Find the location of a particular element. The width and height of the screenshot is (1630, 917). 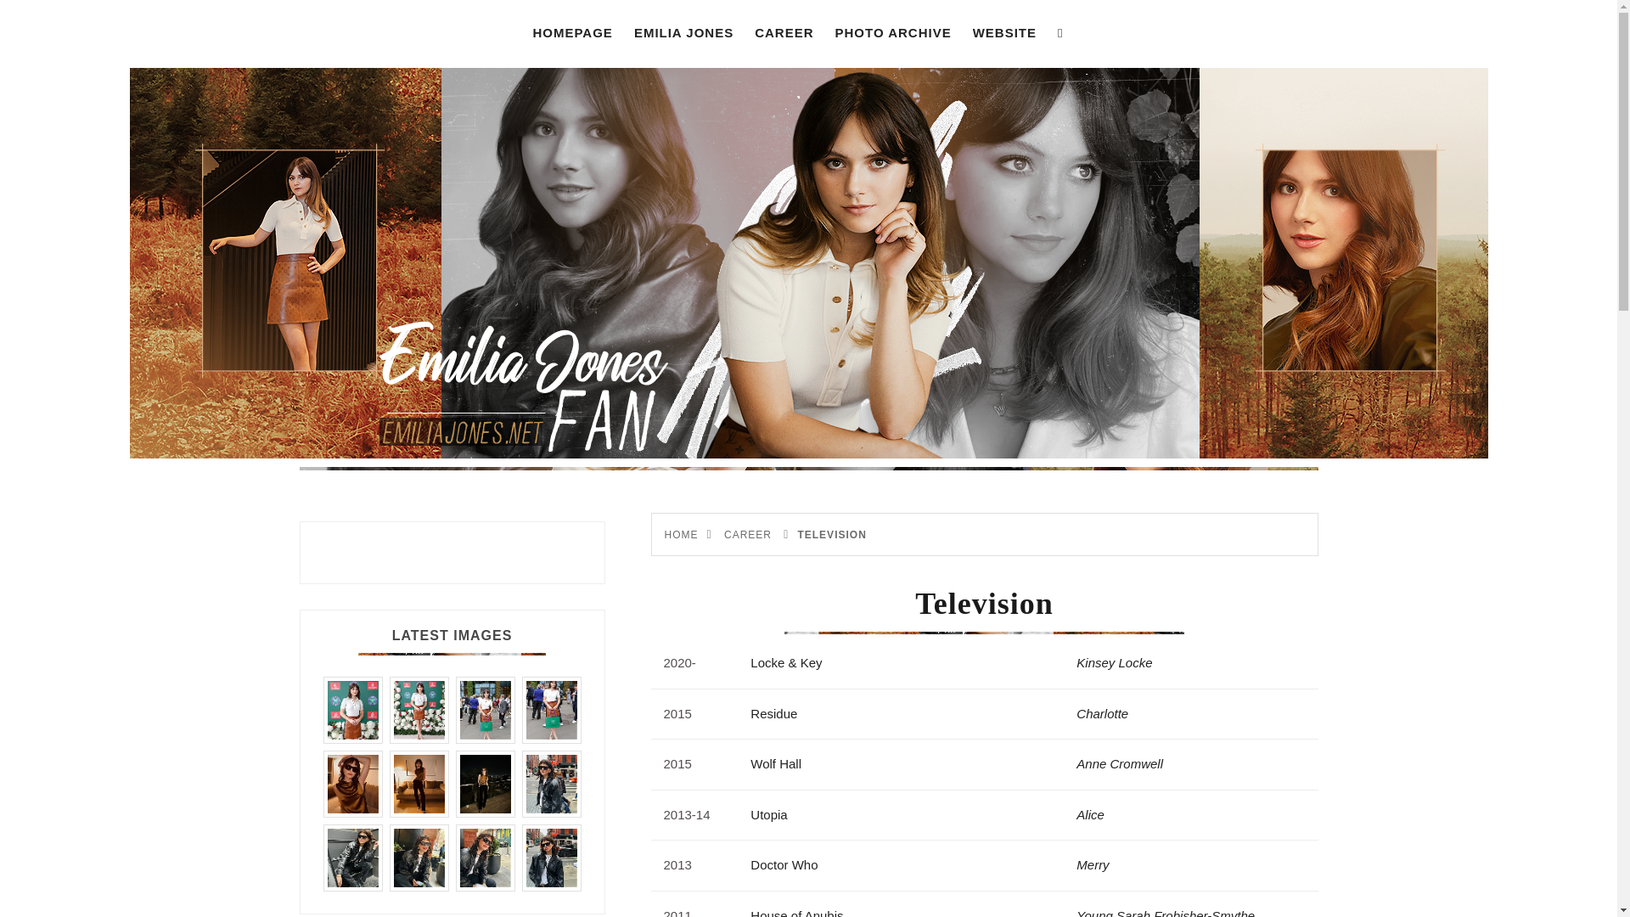

Wolf Hall is located at coordinates (776, 764).